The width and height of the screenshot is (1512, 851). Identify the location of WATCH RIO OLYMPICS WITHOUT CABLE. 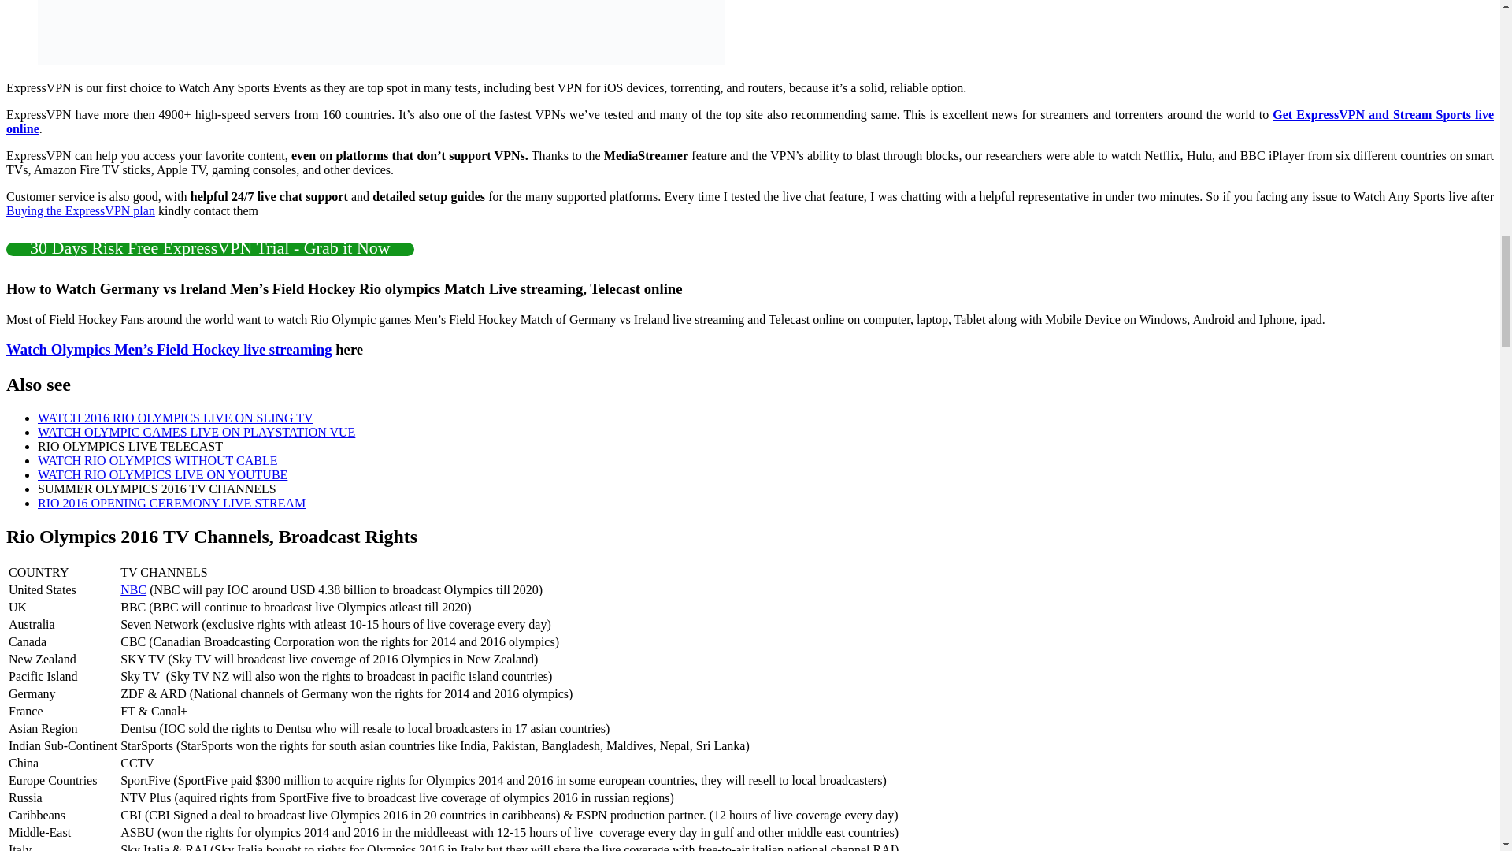
(157, 460).